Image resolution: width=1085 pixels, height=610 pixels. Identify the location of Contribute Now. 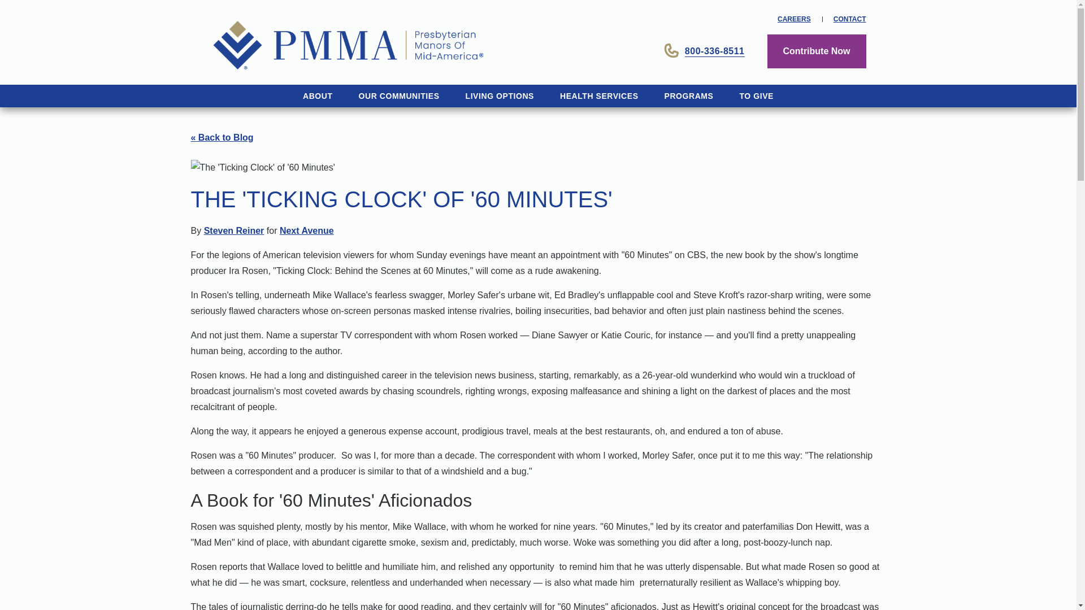
(816, 51).